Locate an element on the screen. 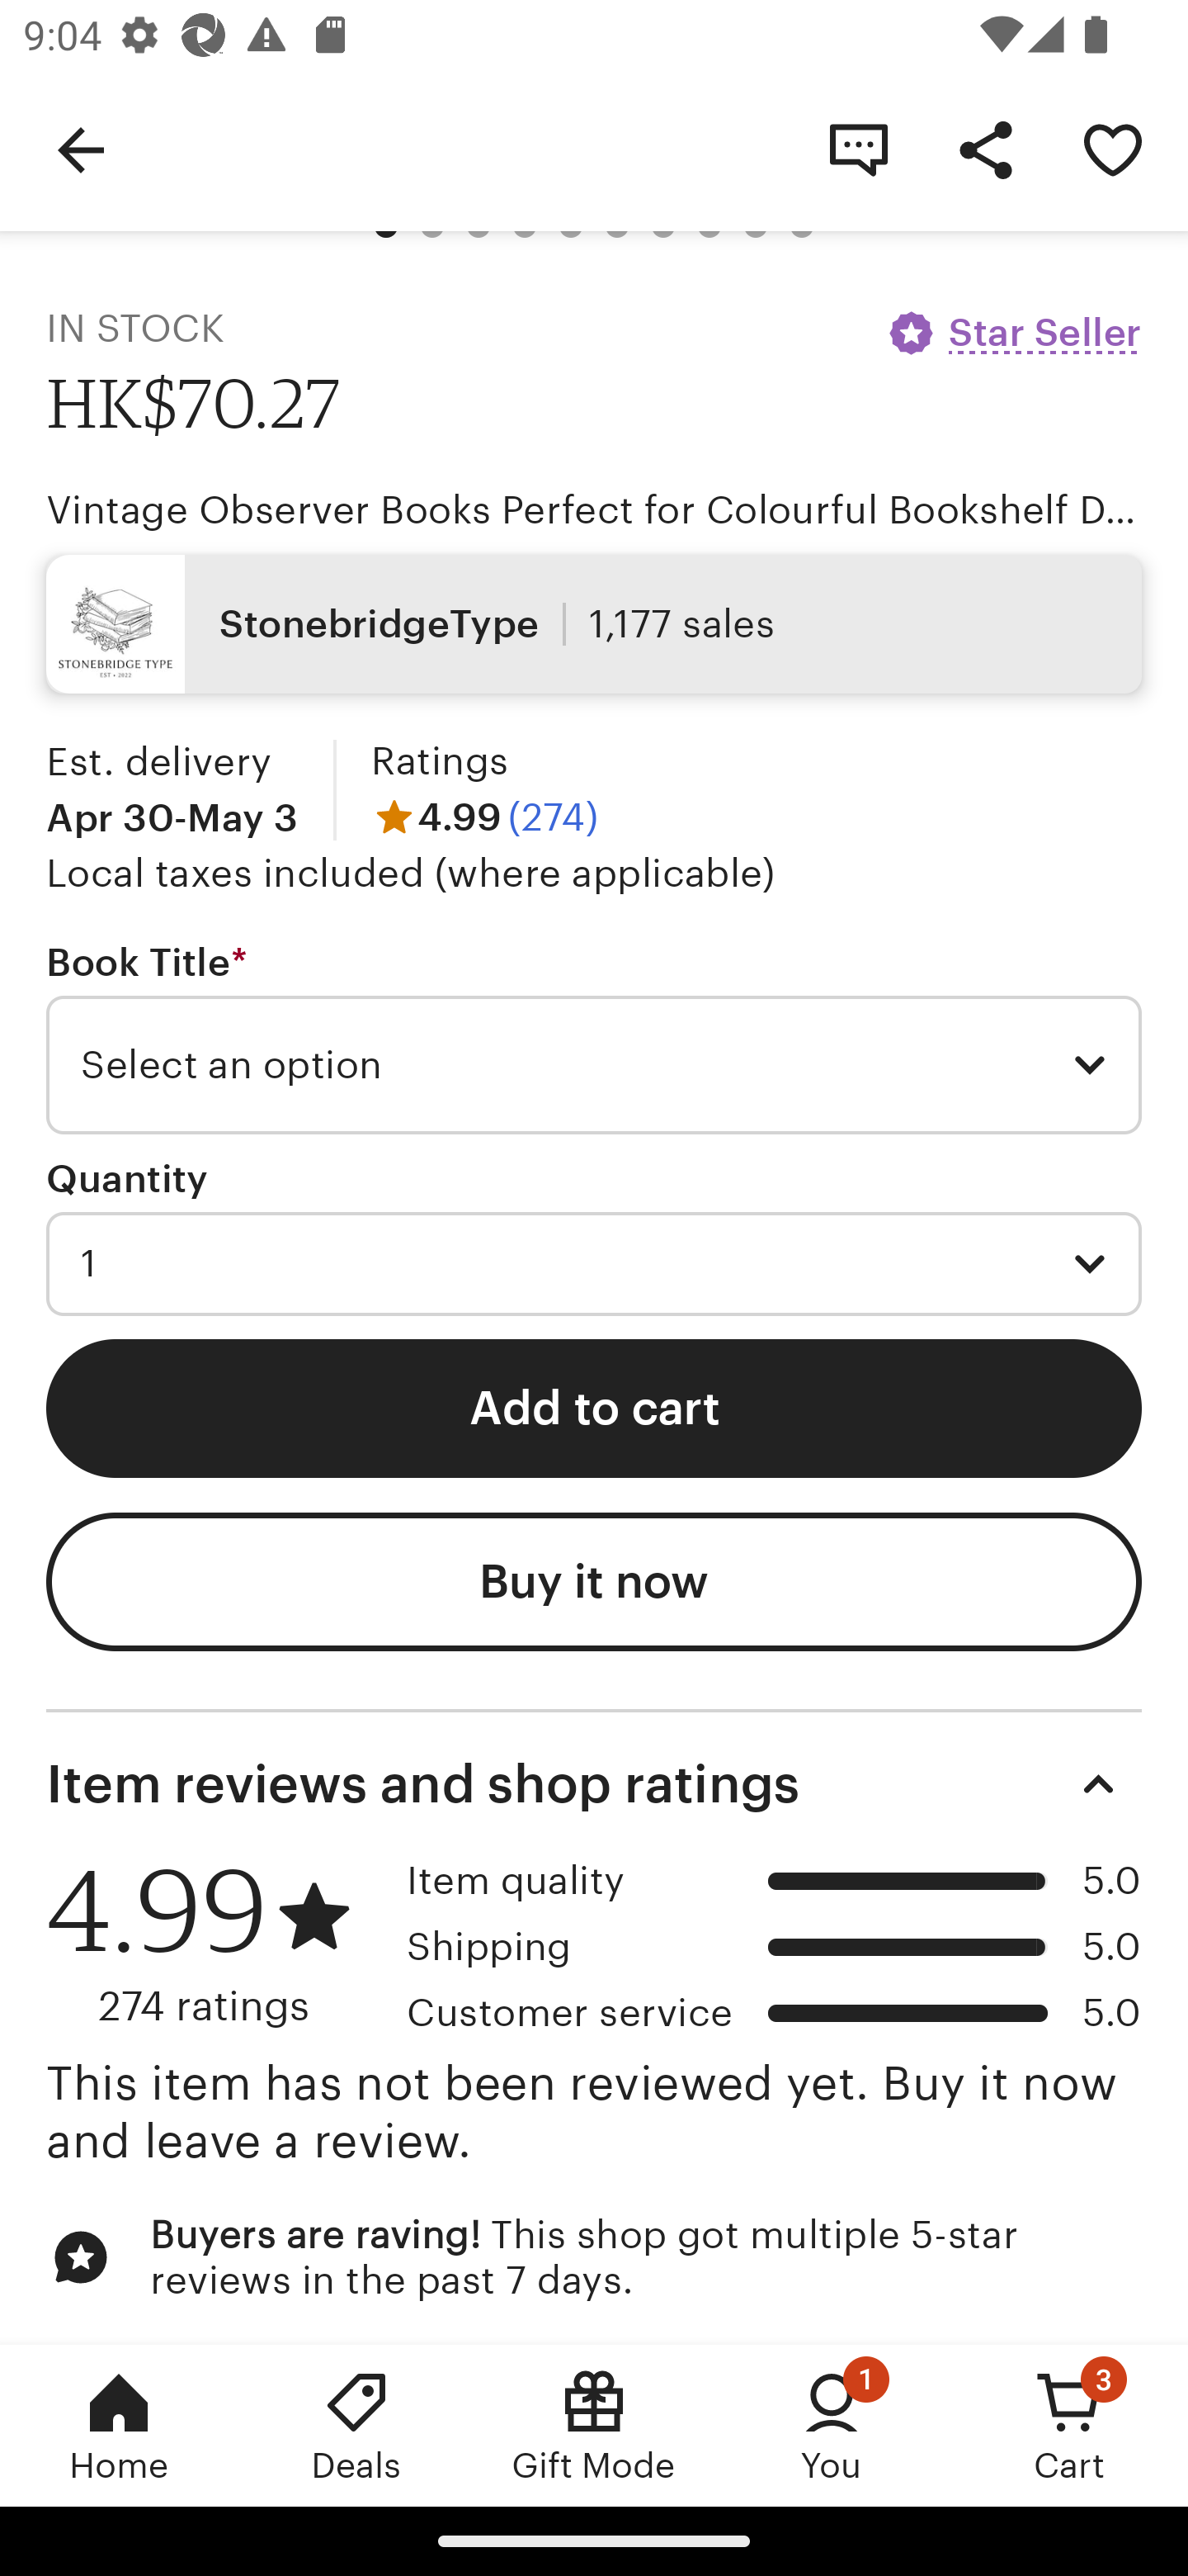 The height and width of the screenshot is (2576, 1188). Buy it now is located at coordinates (594, 1581).